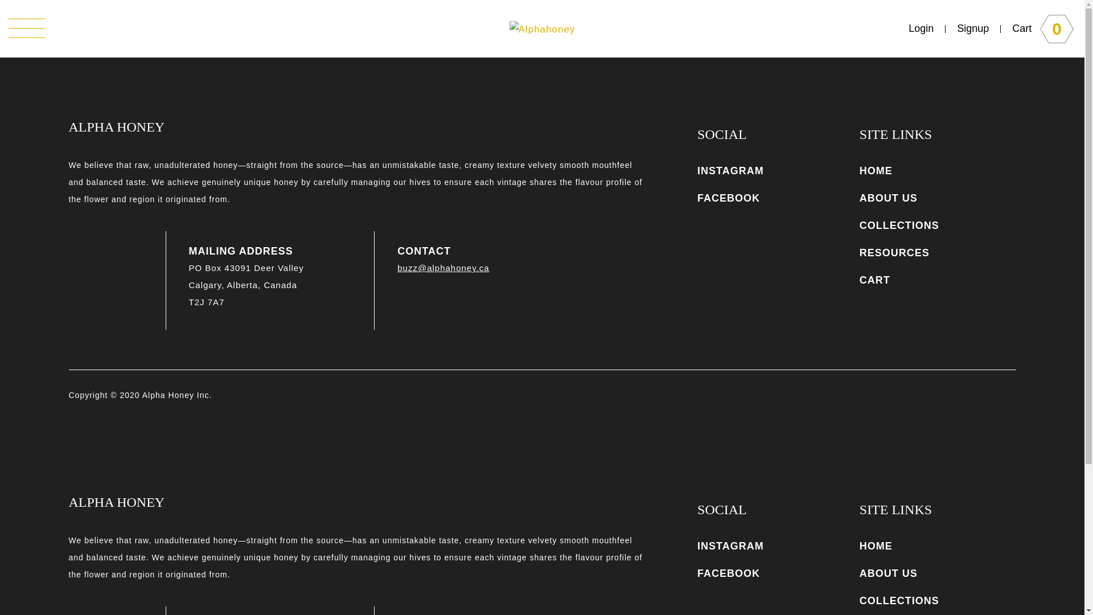 The image size is (1093, 615). I want to click on COLLECTIONS, so click(899, 601).